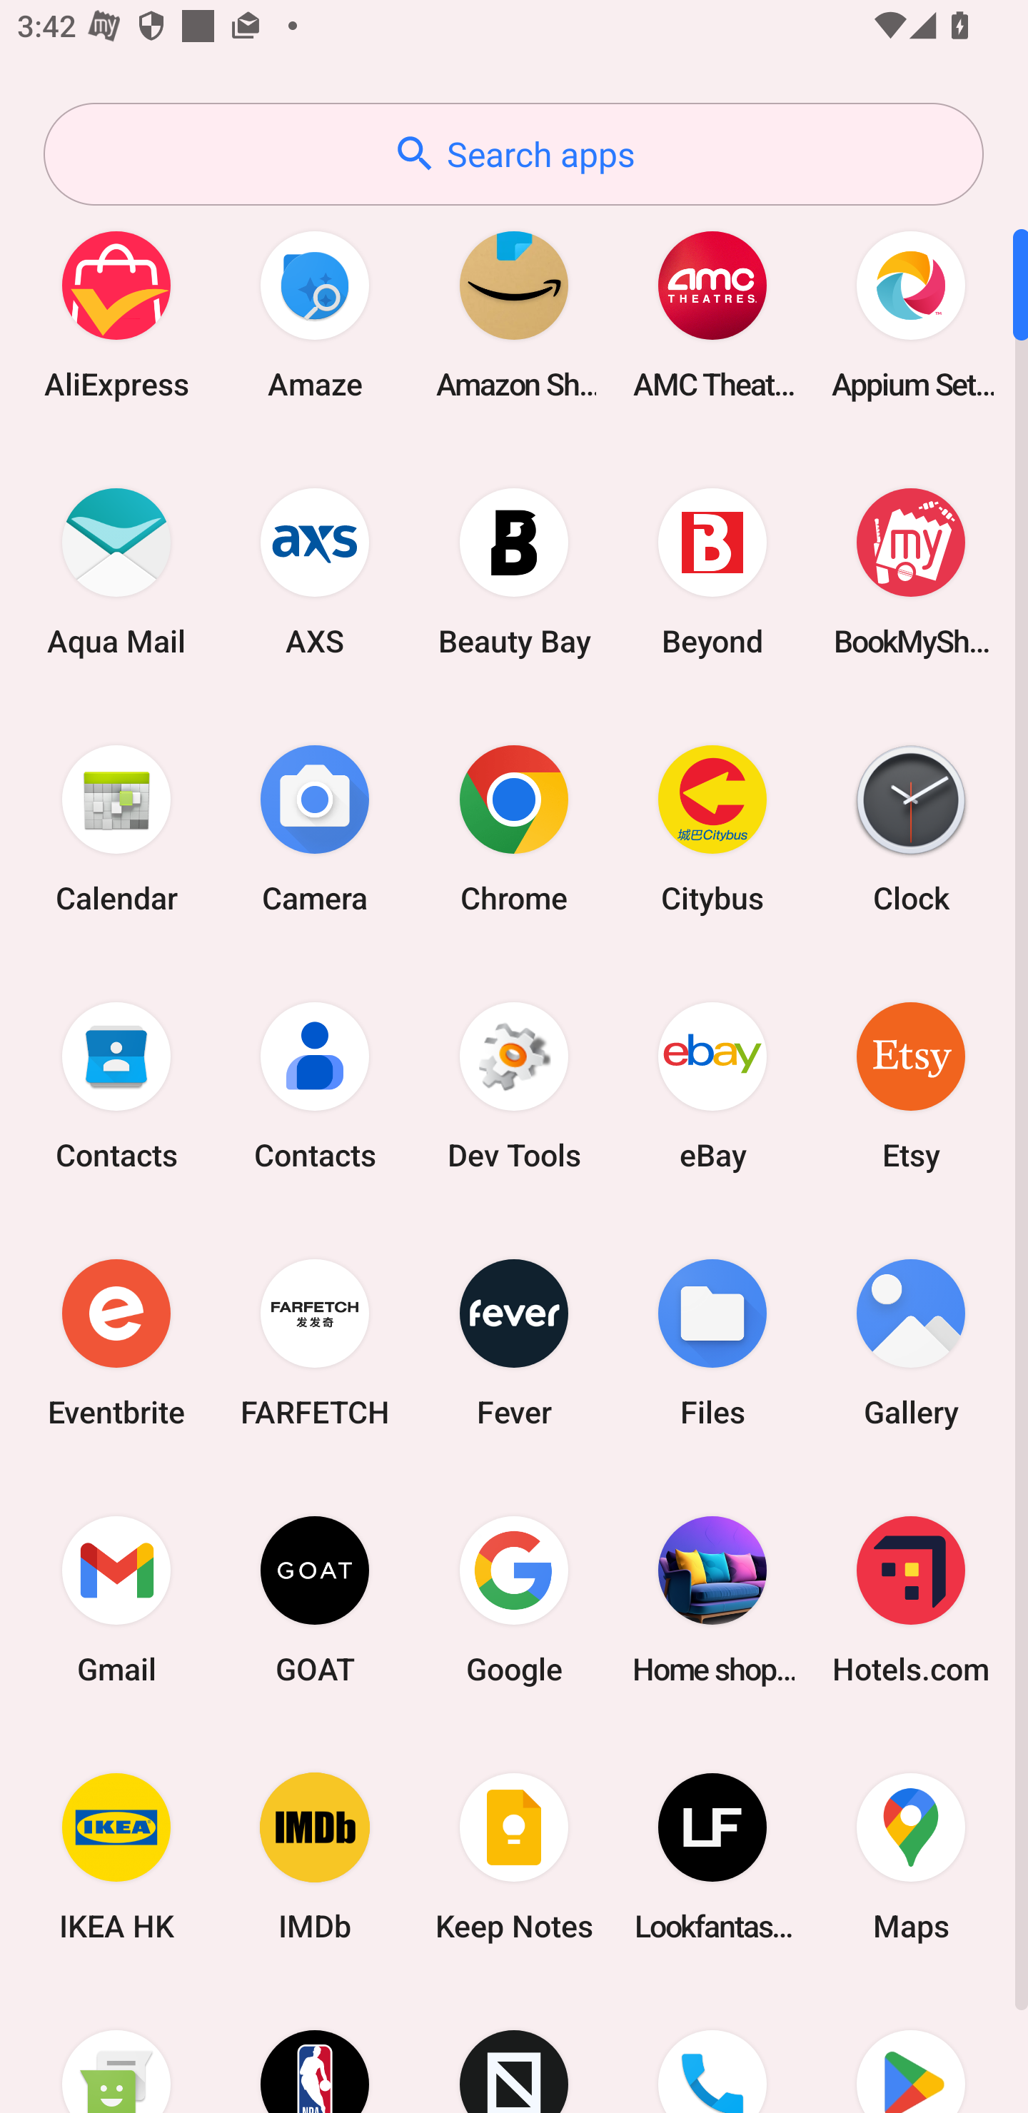  I want to click on AliExpress, so click(116, 314).